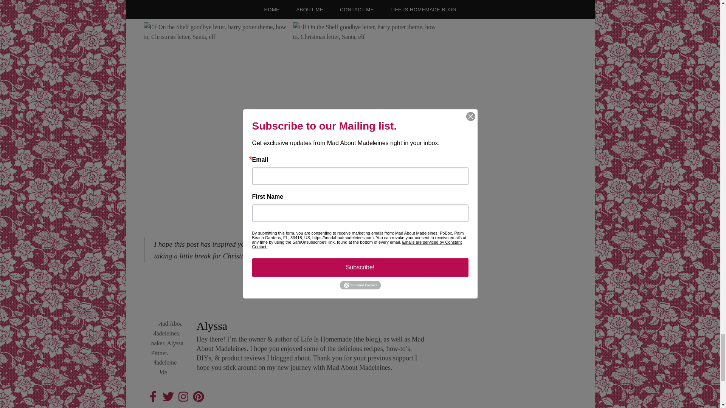 This screenshot has width=726, height=408. What do you see at coordinates (153, 396) in the screenshot?
I see `Facebook` at bounding box center [153, 396].